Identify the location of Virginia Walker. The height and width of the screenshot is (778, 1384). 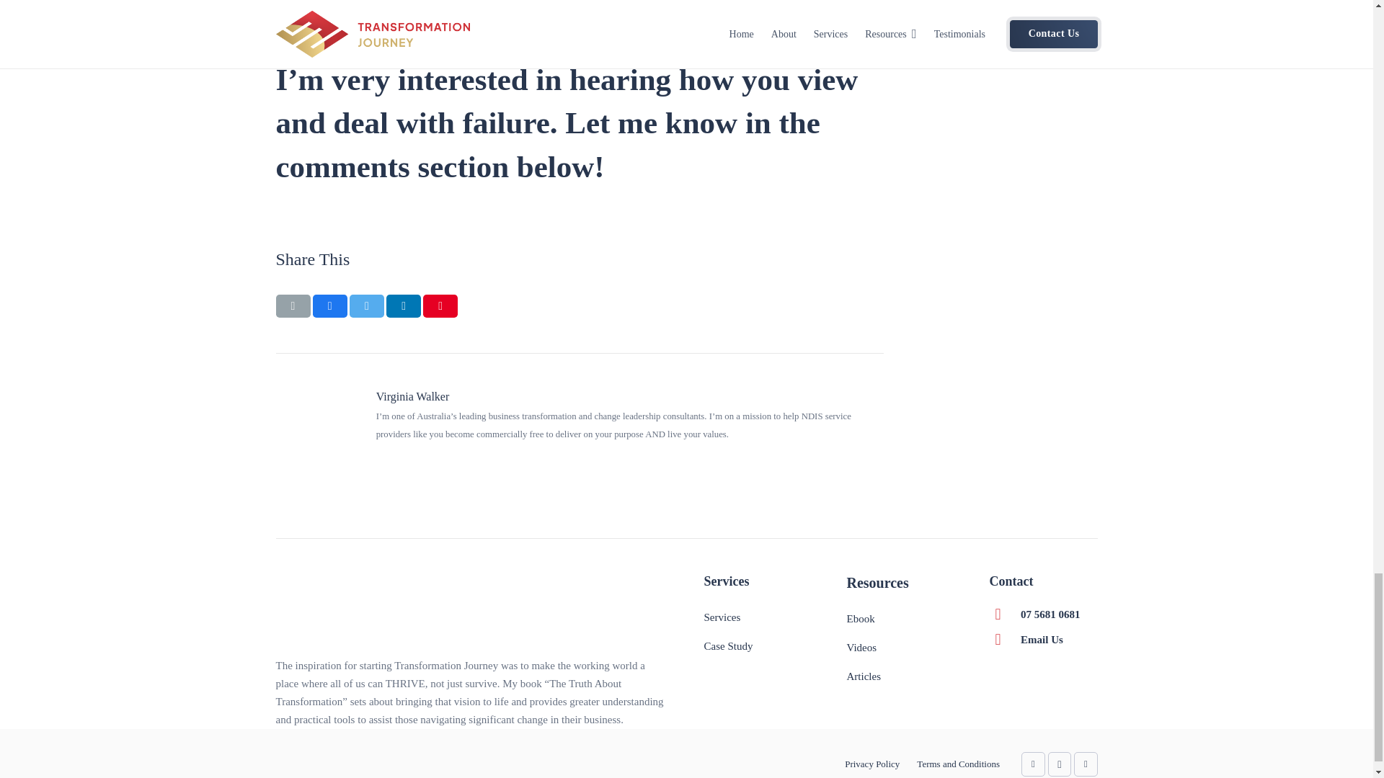
(630, 396).